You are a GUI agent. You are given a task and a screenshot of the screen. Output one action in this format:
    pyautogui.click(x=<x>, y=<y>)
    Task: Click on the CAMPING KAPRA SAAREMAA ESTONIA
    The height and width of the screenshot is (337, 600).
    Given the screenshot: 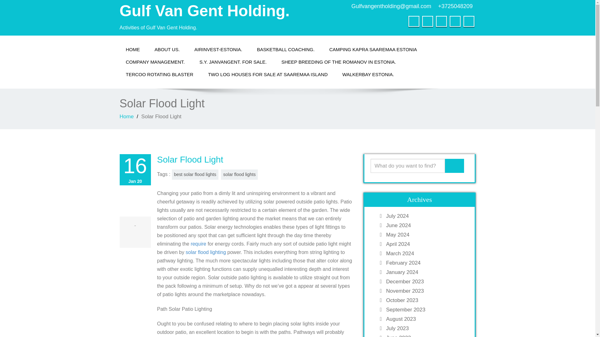 What is the action you would take?
    pyautogui.click(x=373, y=50)
    